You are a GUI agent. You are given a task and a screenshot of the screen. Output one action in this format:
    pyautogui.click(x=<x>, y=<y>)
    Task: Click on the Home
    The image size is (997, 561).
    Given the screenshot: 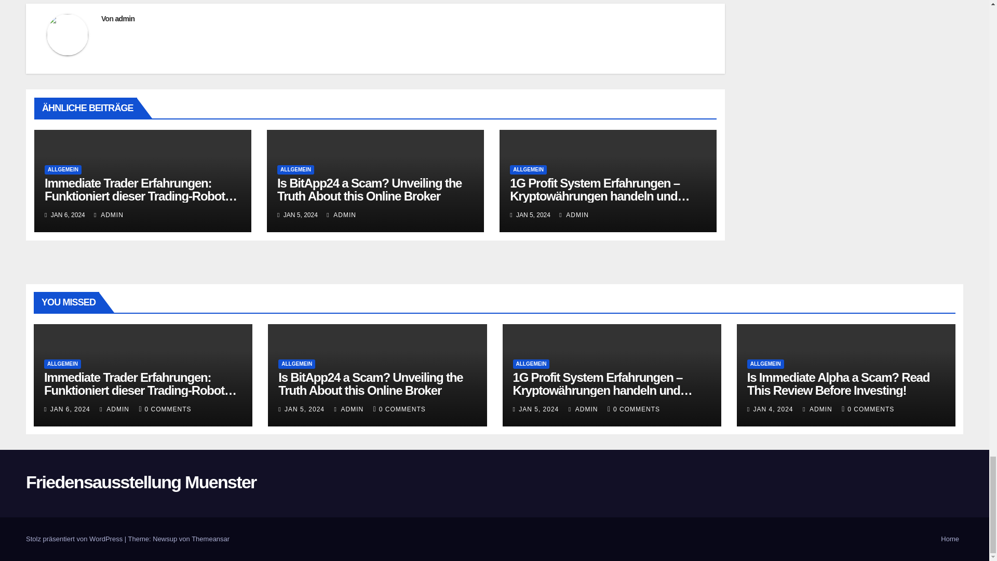 What is the action you would take?
    pyautogui.click(x=950, y=539)
    